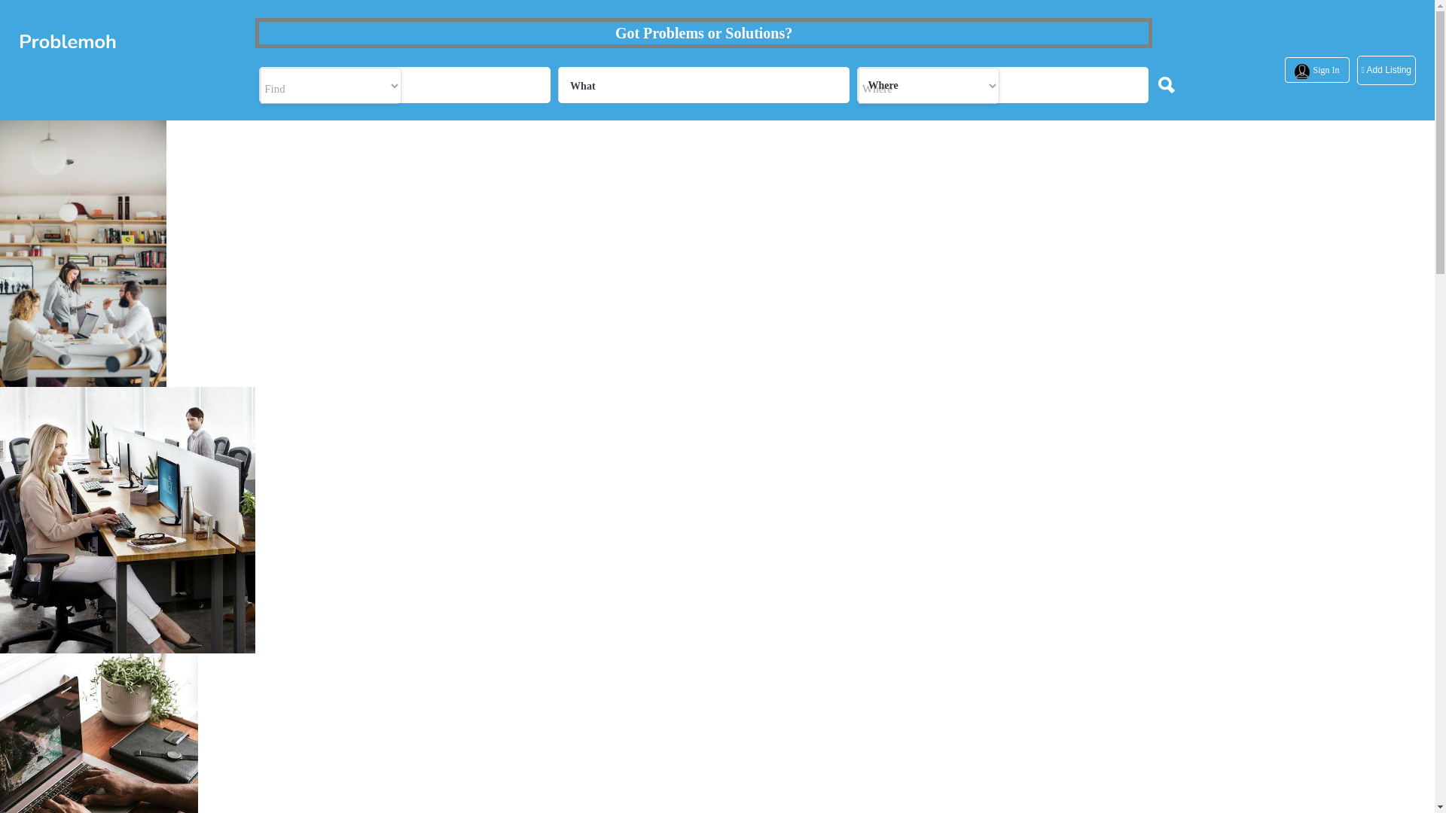 The width and height of the screenshot is (1446, 813). Describe the element at coordinates (411, 498) in the screenshot. I see `Submit` at that location.